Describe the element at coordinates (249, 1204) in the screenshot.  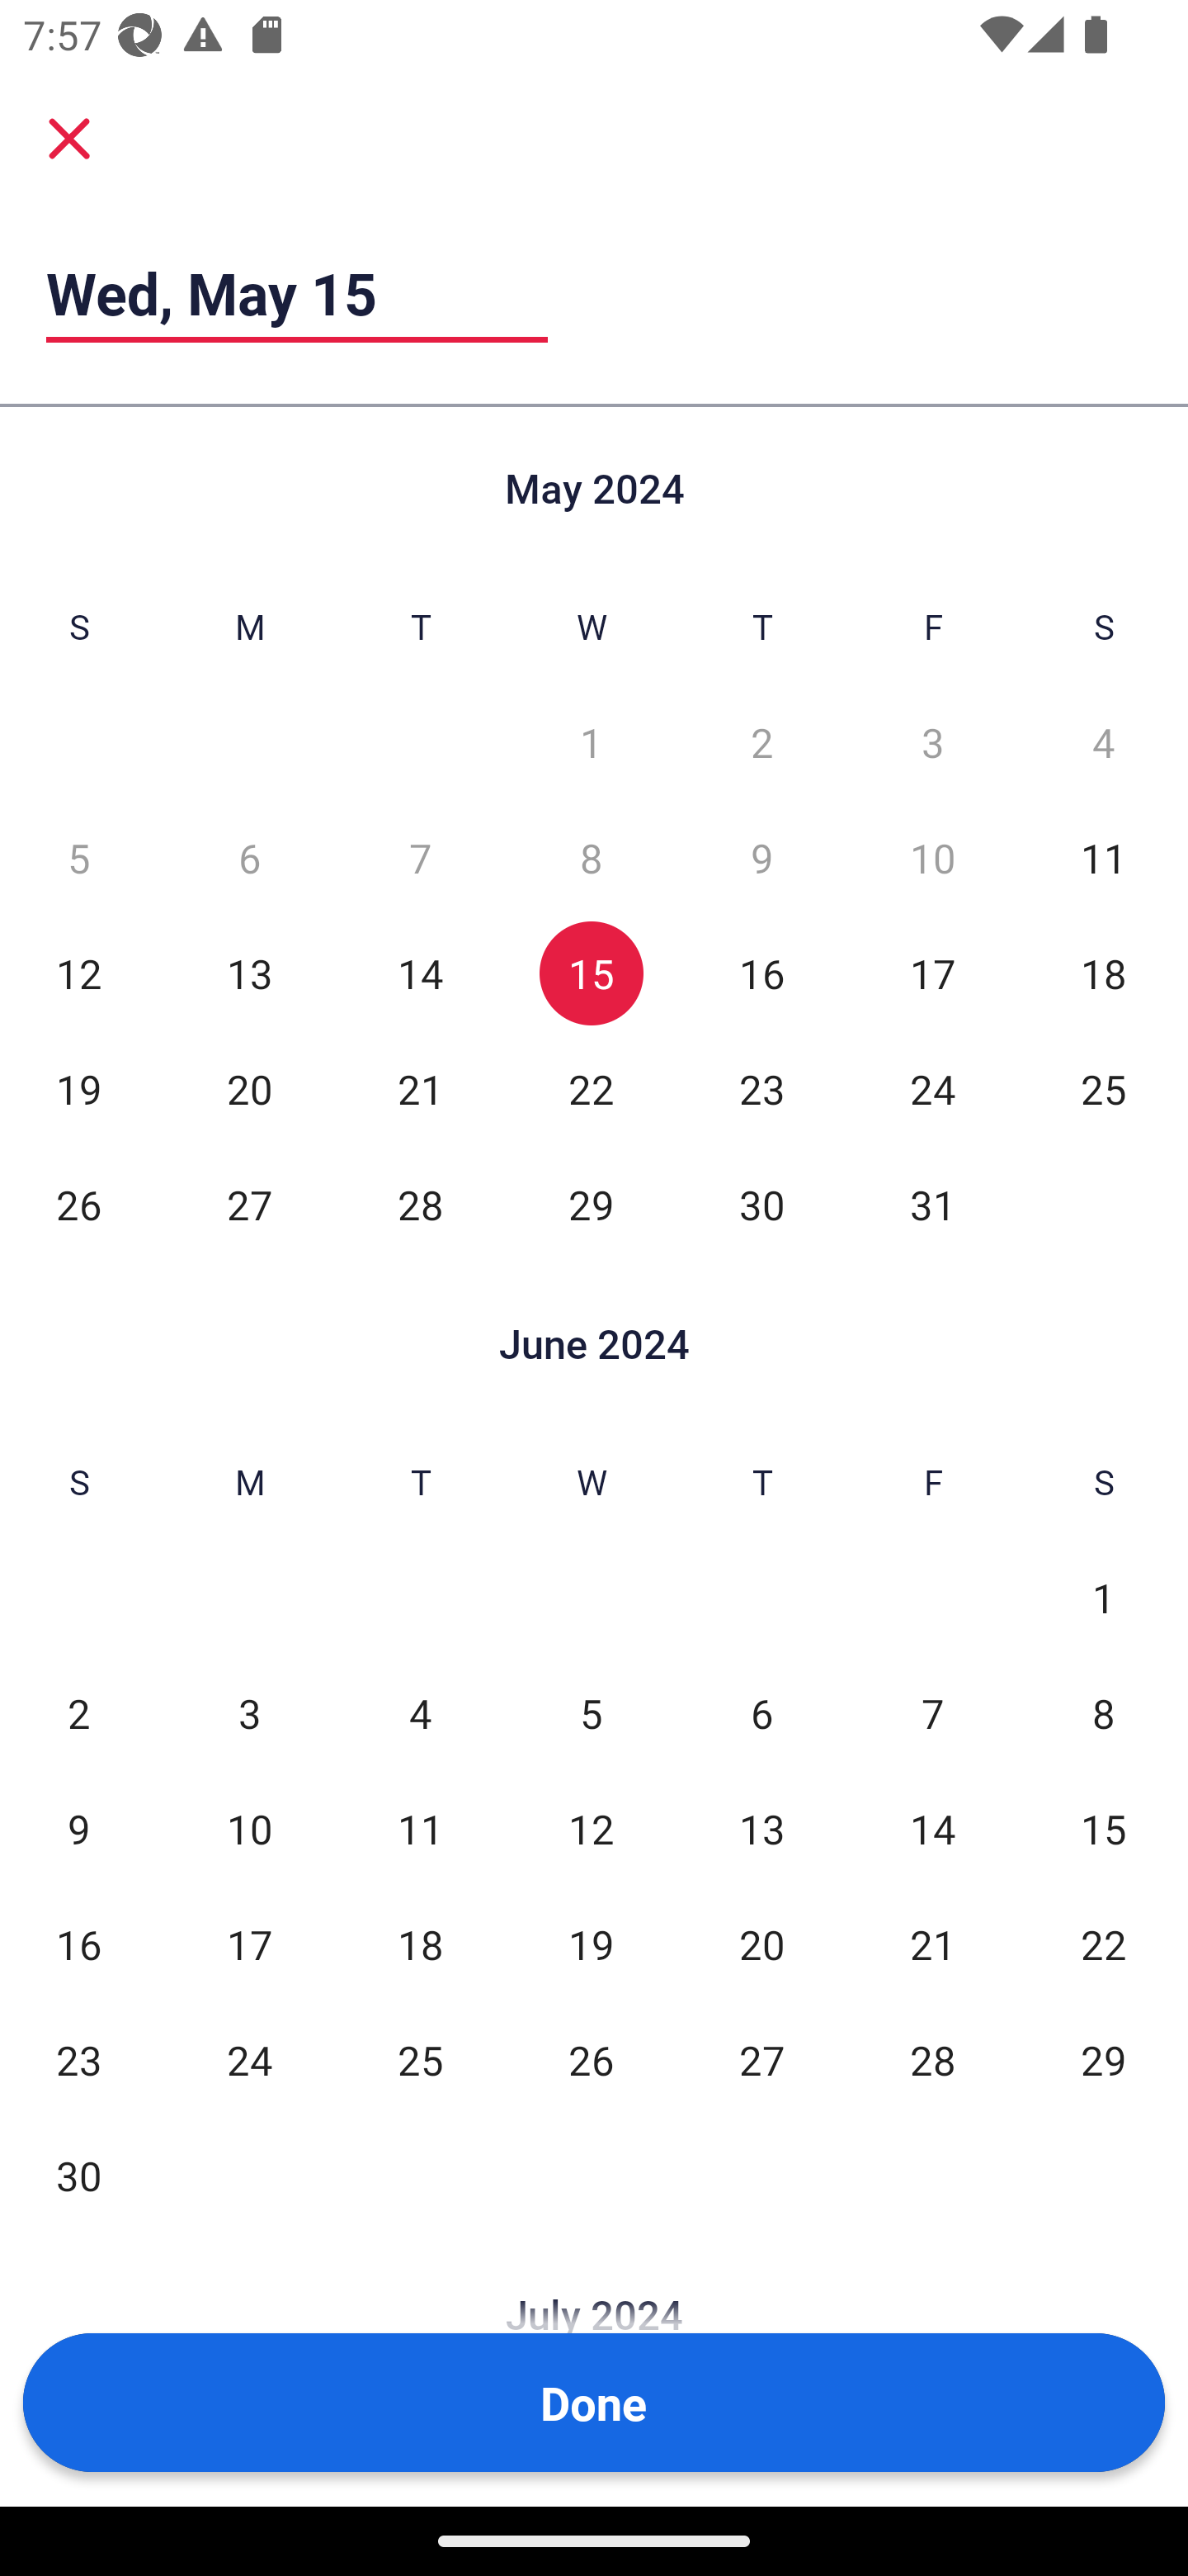
I see `27 Mon, May 27, Not Selected` at that location.